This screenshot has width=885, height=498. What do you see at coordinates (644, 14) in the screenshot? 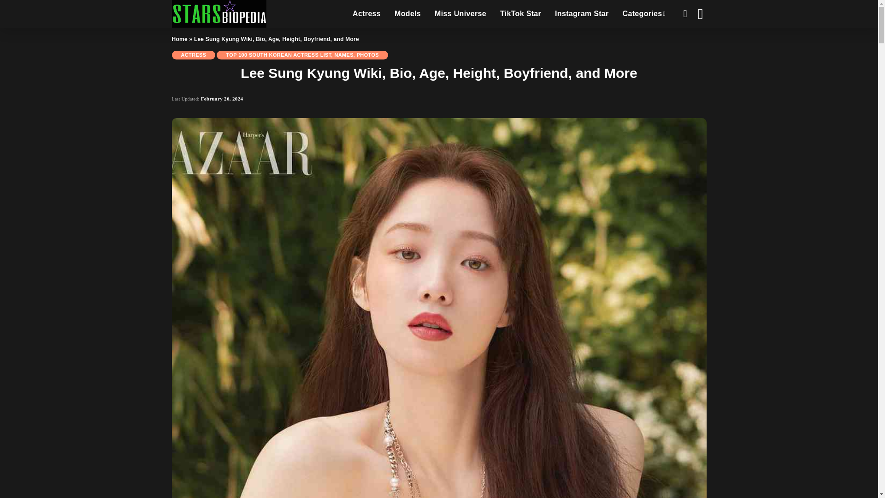
I see `Categories` at bounding box center [644, 14].